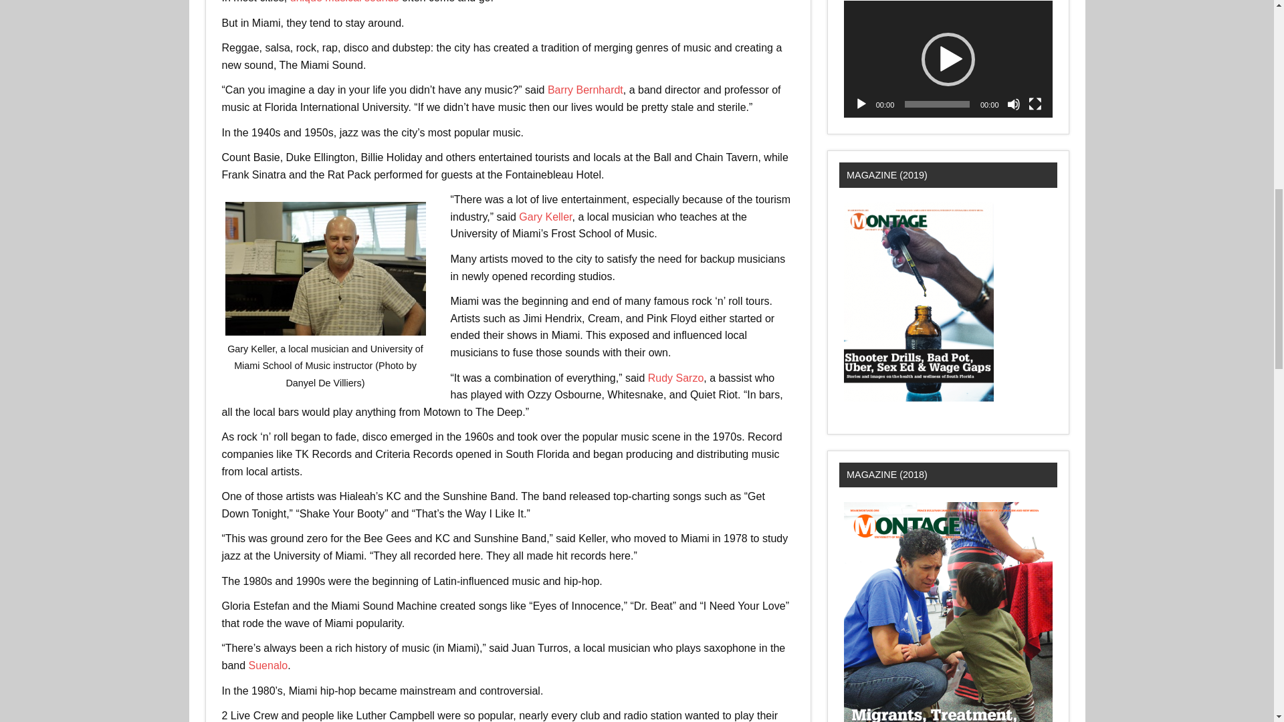  I want to click on Mute, so click(1014, 104).